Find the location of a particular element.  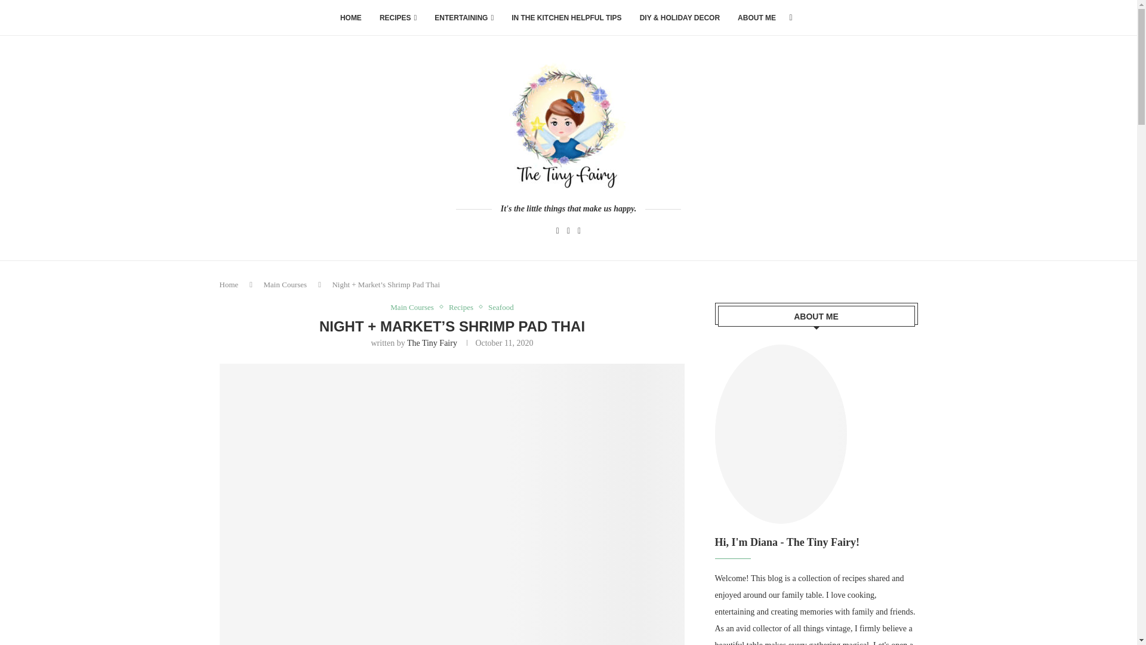

Main Courses is located at coordinates (285, 284).